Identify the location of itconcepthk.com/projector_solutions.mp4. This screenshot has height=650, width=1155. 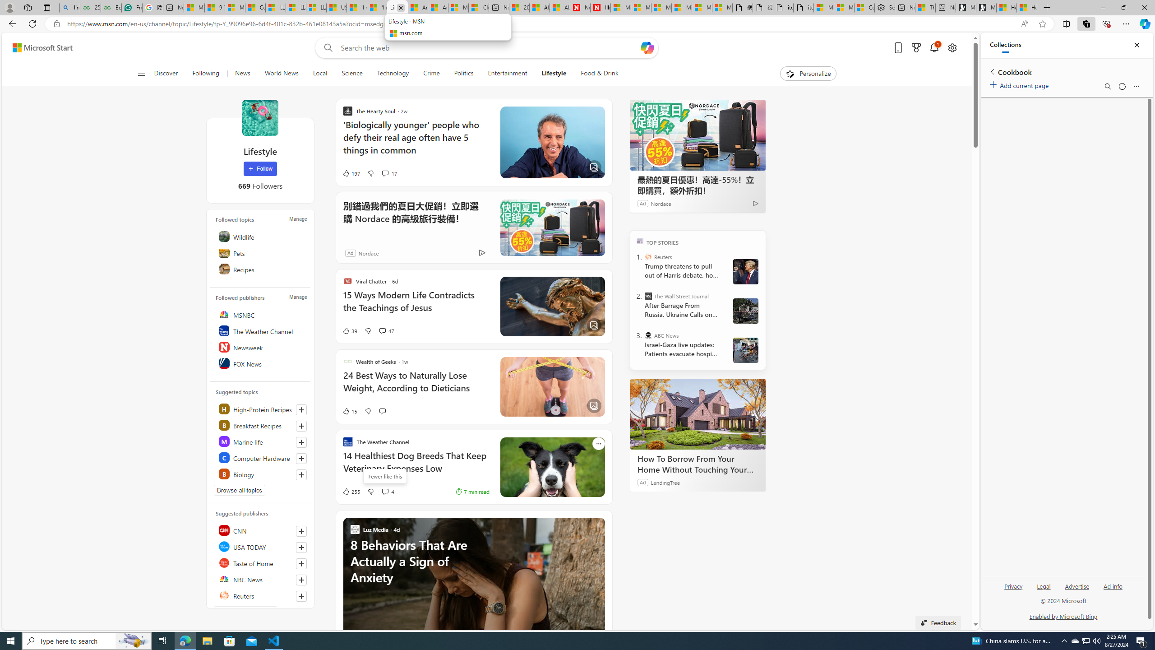
(804, 8).